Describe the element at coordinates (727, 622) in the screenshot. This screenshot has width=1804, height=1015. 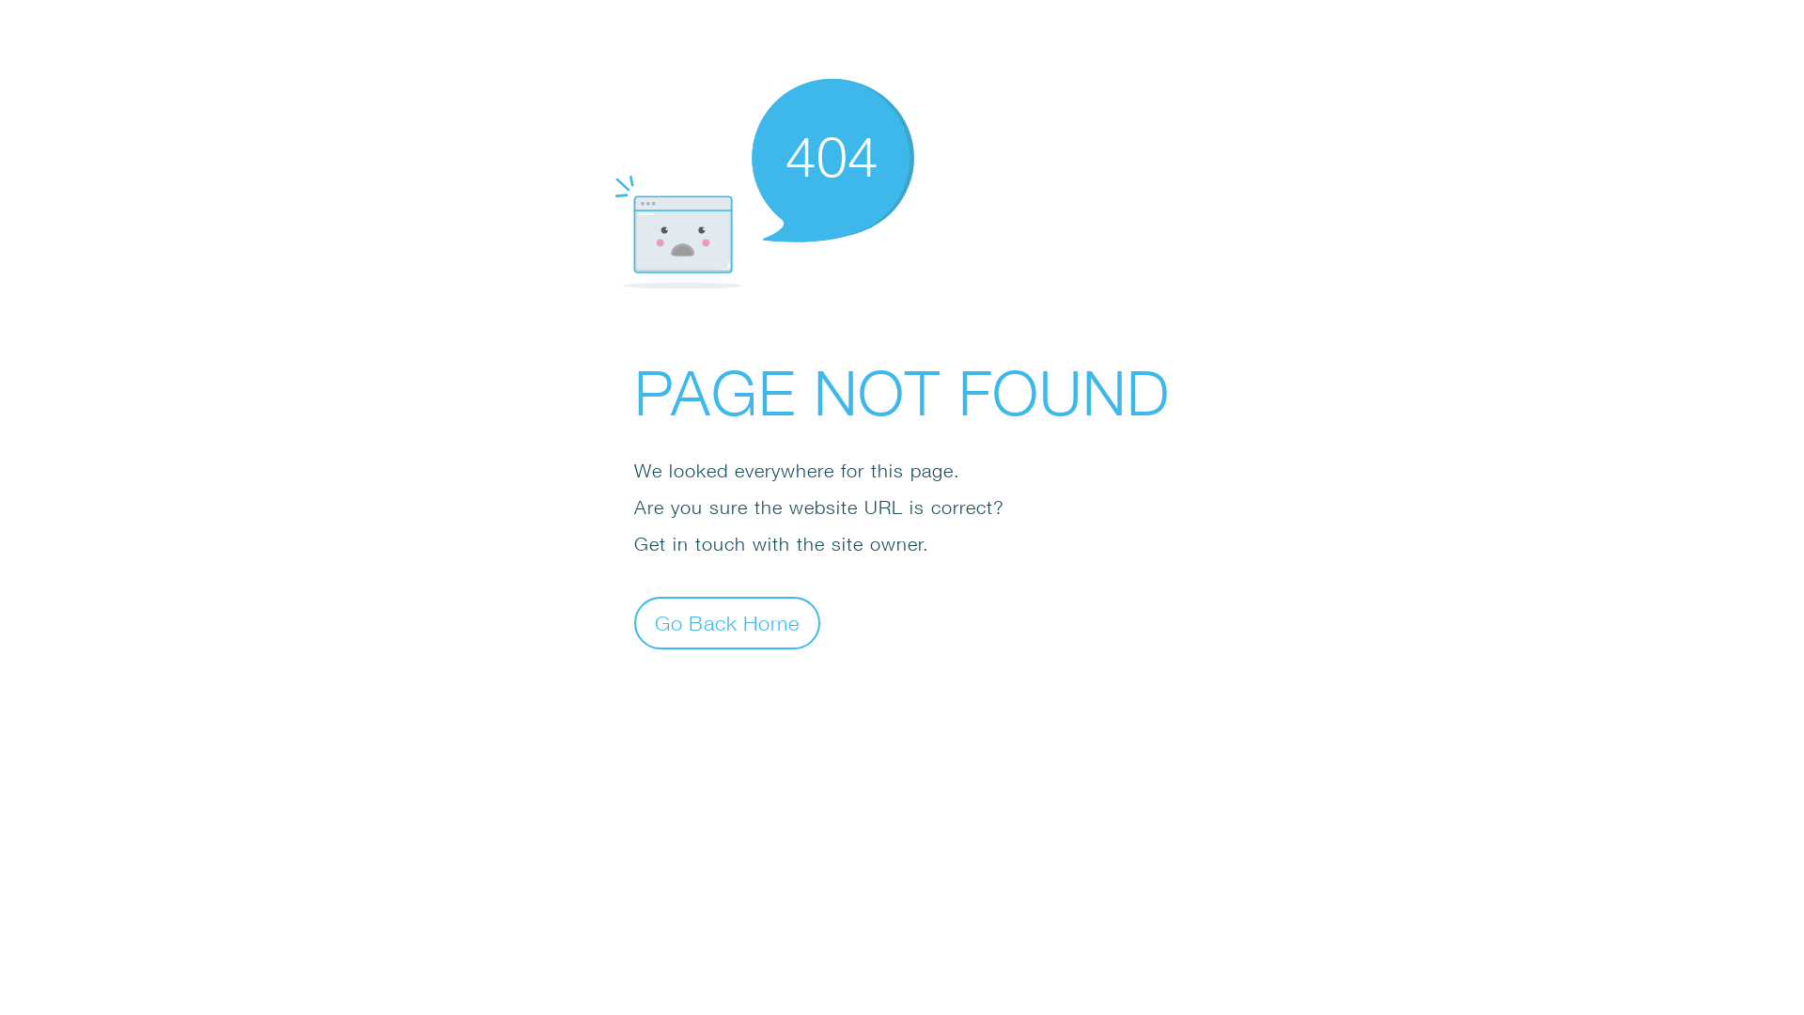
I see `Go Back Home` at that location.